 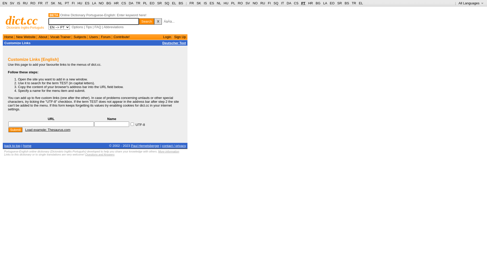 I want to click on All Languages , so click(x=471, y=3).